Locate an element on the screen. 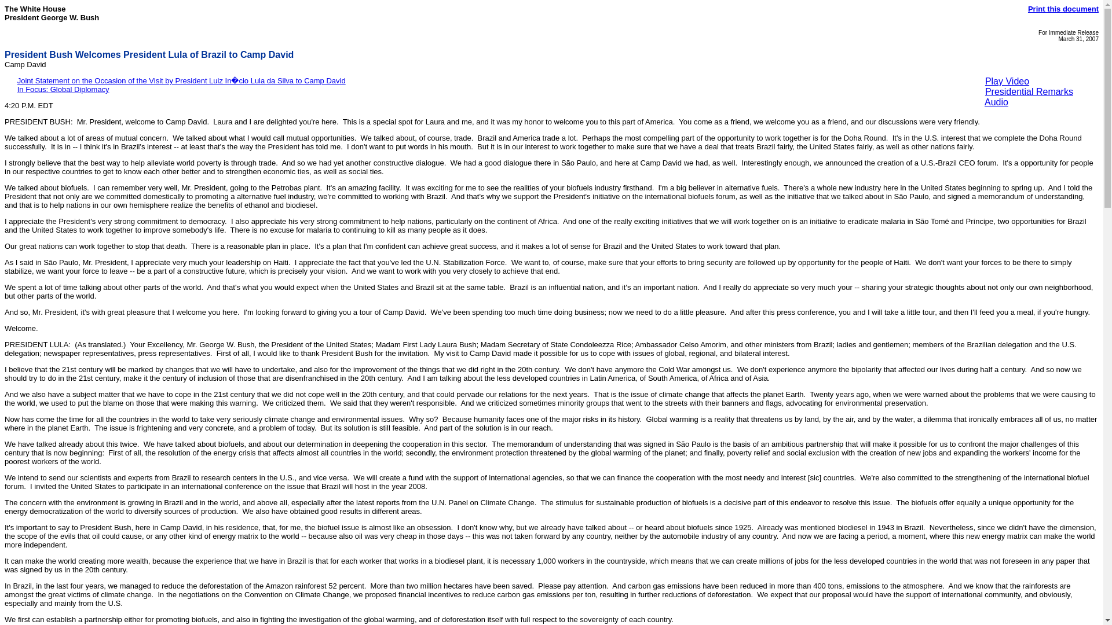 This screenshot has width=1112, height=625. Audio is located at coordinates (996, 102).